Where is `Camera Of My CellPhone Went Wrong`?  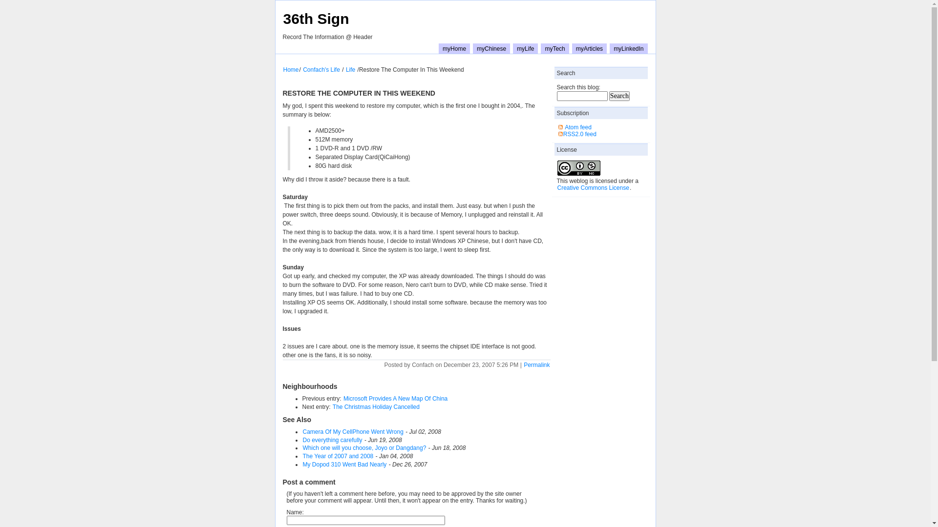
Camera Of My CellPhone Went Wrong is located at coordinates (353, 432).